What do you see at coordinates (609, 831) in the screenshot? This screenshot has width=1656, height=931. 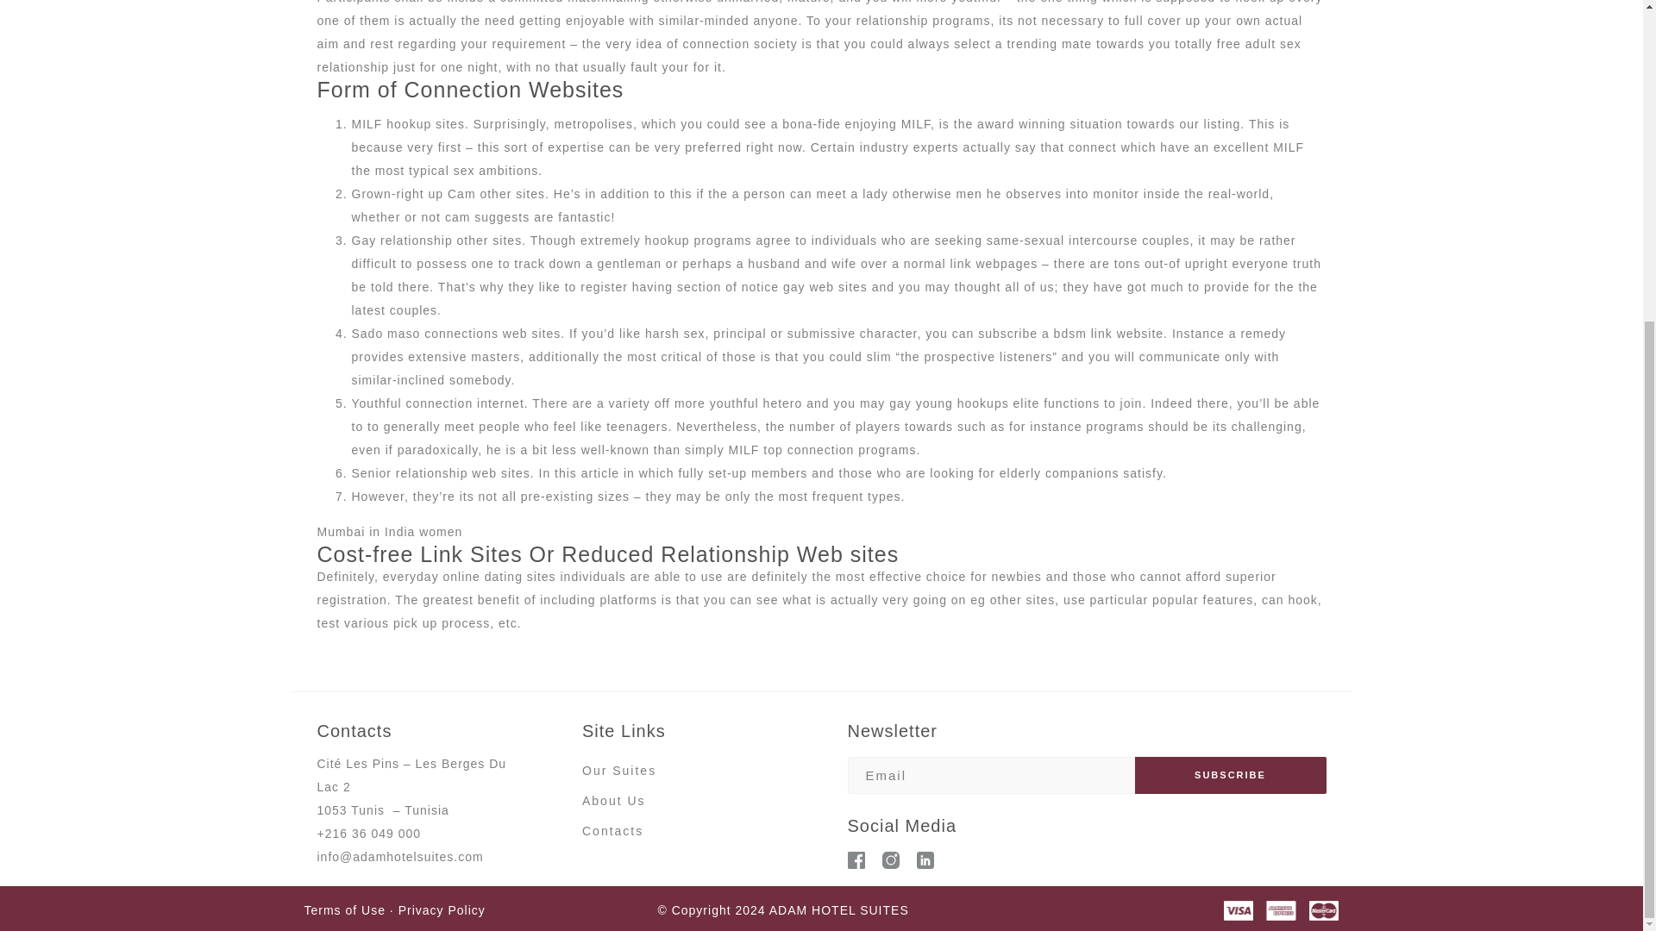 I see `Contact` at bounding box center [609, 831].